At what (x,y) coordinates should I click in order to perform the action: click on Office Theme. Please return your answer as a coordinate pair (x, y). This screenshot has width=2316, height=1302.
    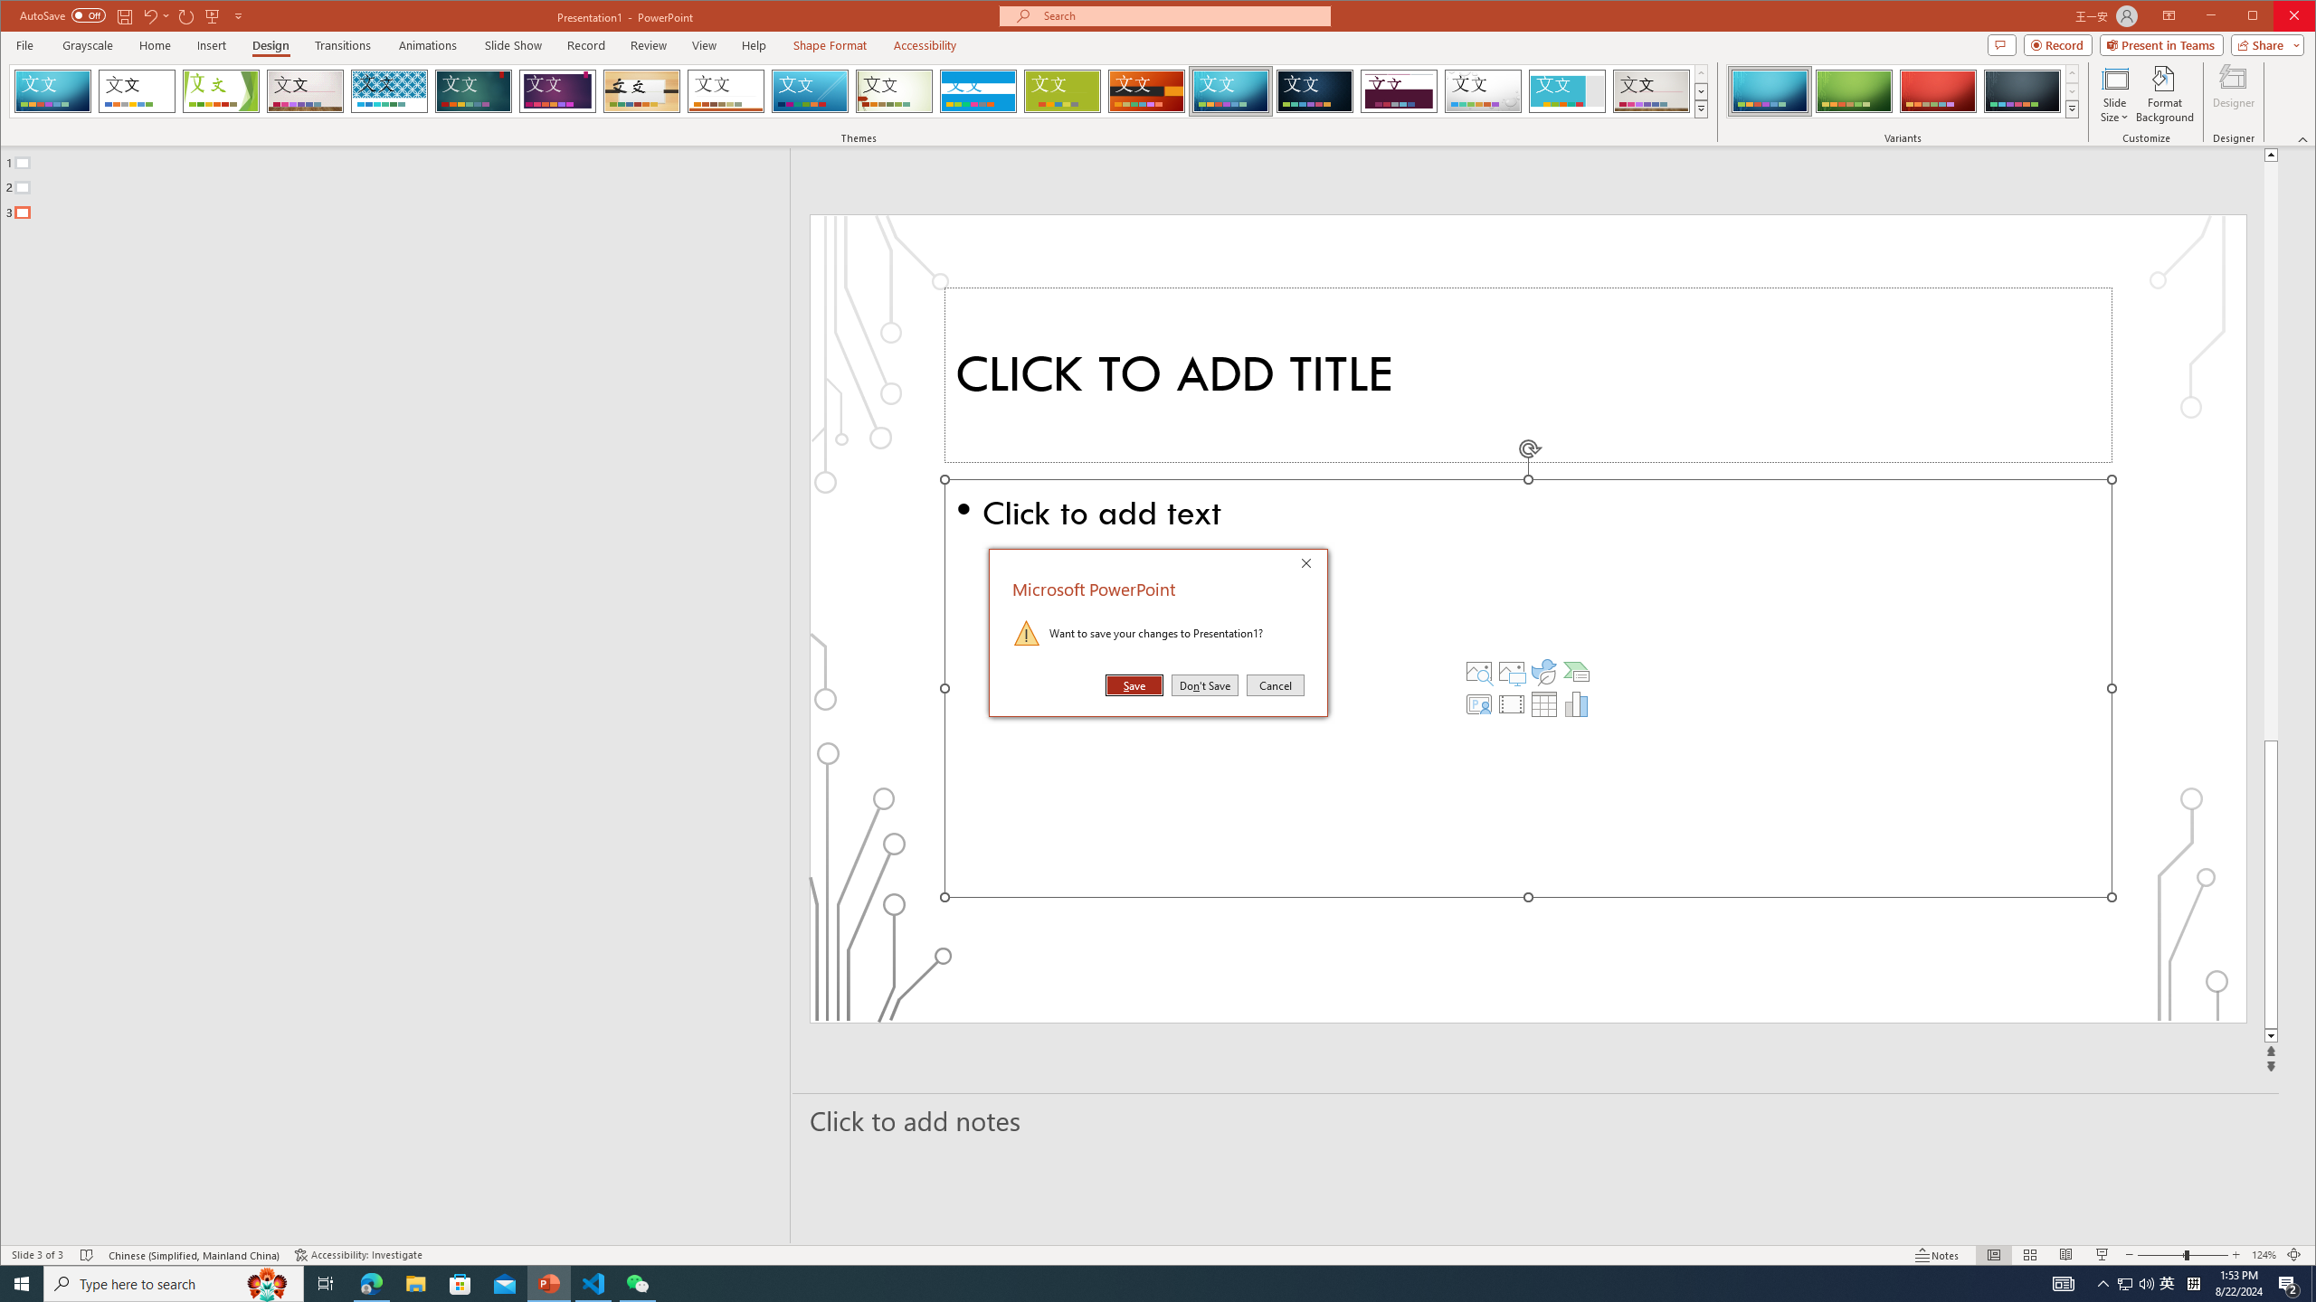
    Looking at the image, I should click on (136, 91).